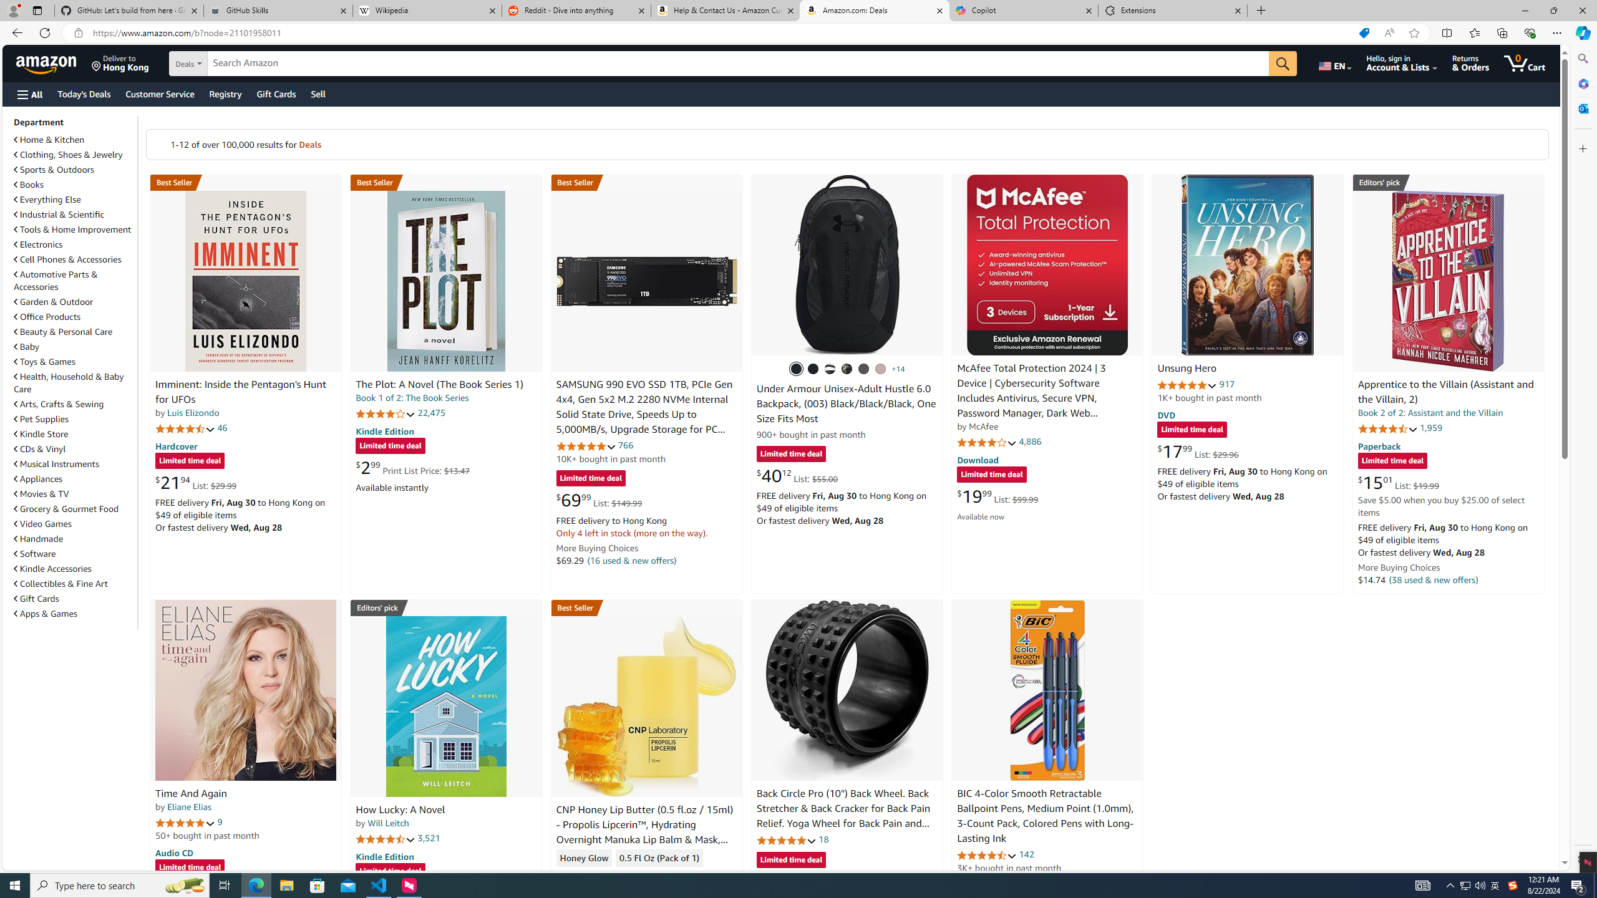  I want to click on 917, so click(1226, 384).